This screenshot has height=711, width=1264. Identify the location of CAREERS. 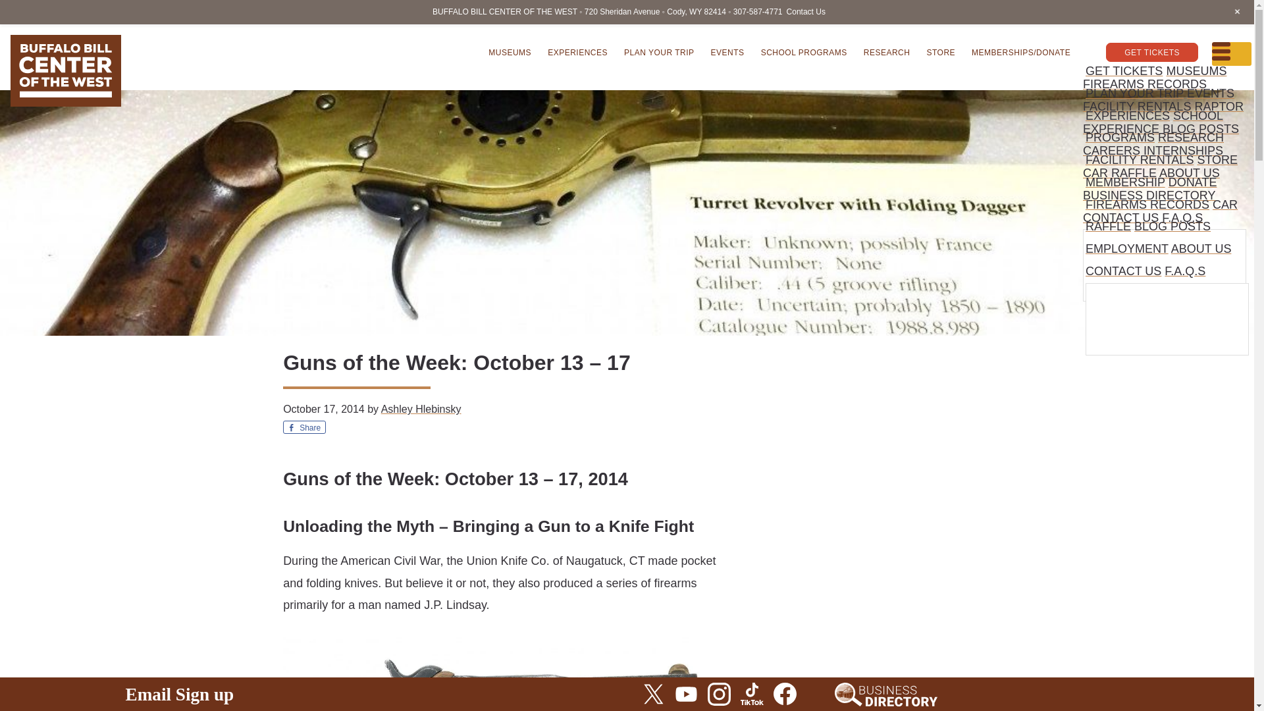
(1111, 150).